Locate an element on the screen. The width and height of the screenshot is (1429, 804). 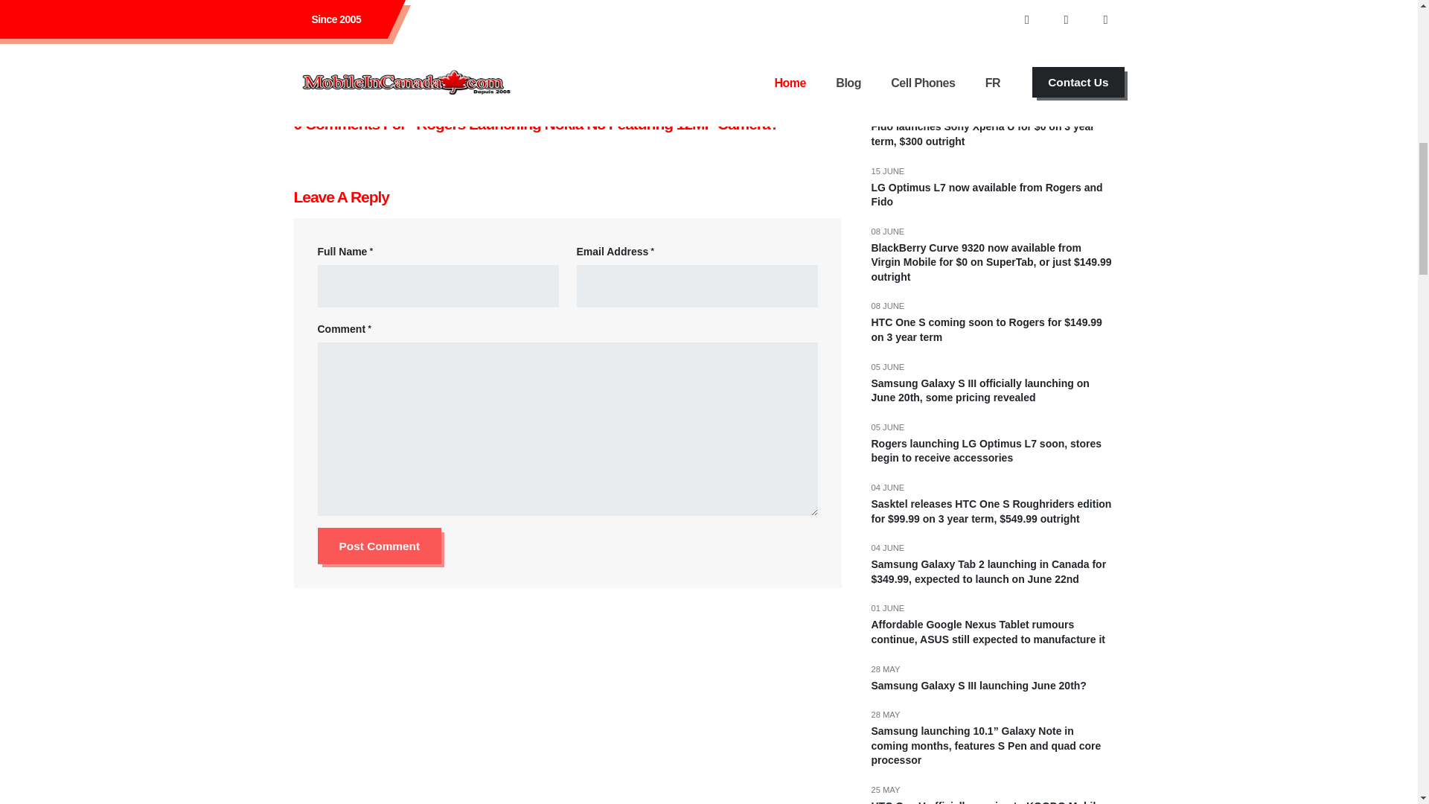
high definition is located at coordinates (808, 13).